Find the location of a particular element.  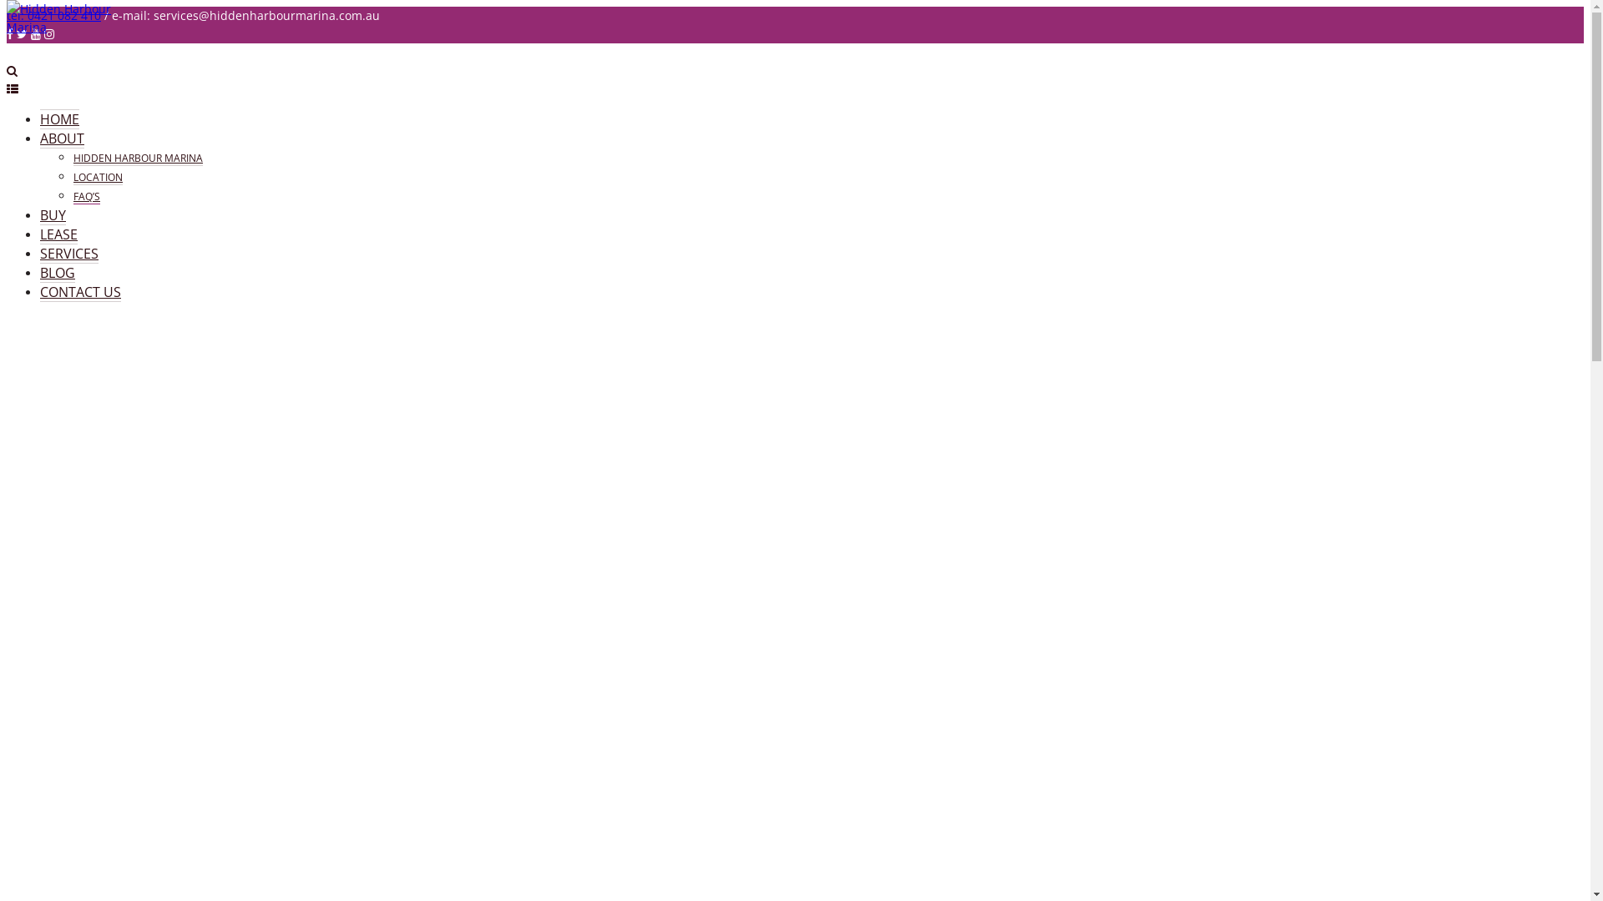

tel: 0421 082 410 is located at coordinates (53, 15).